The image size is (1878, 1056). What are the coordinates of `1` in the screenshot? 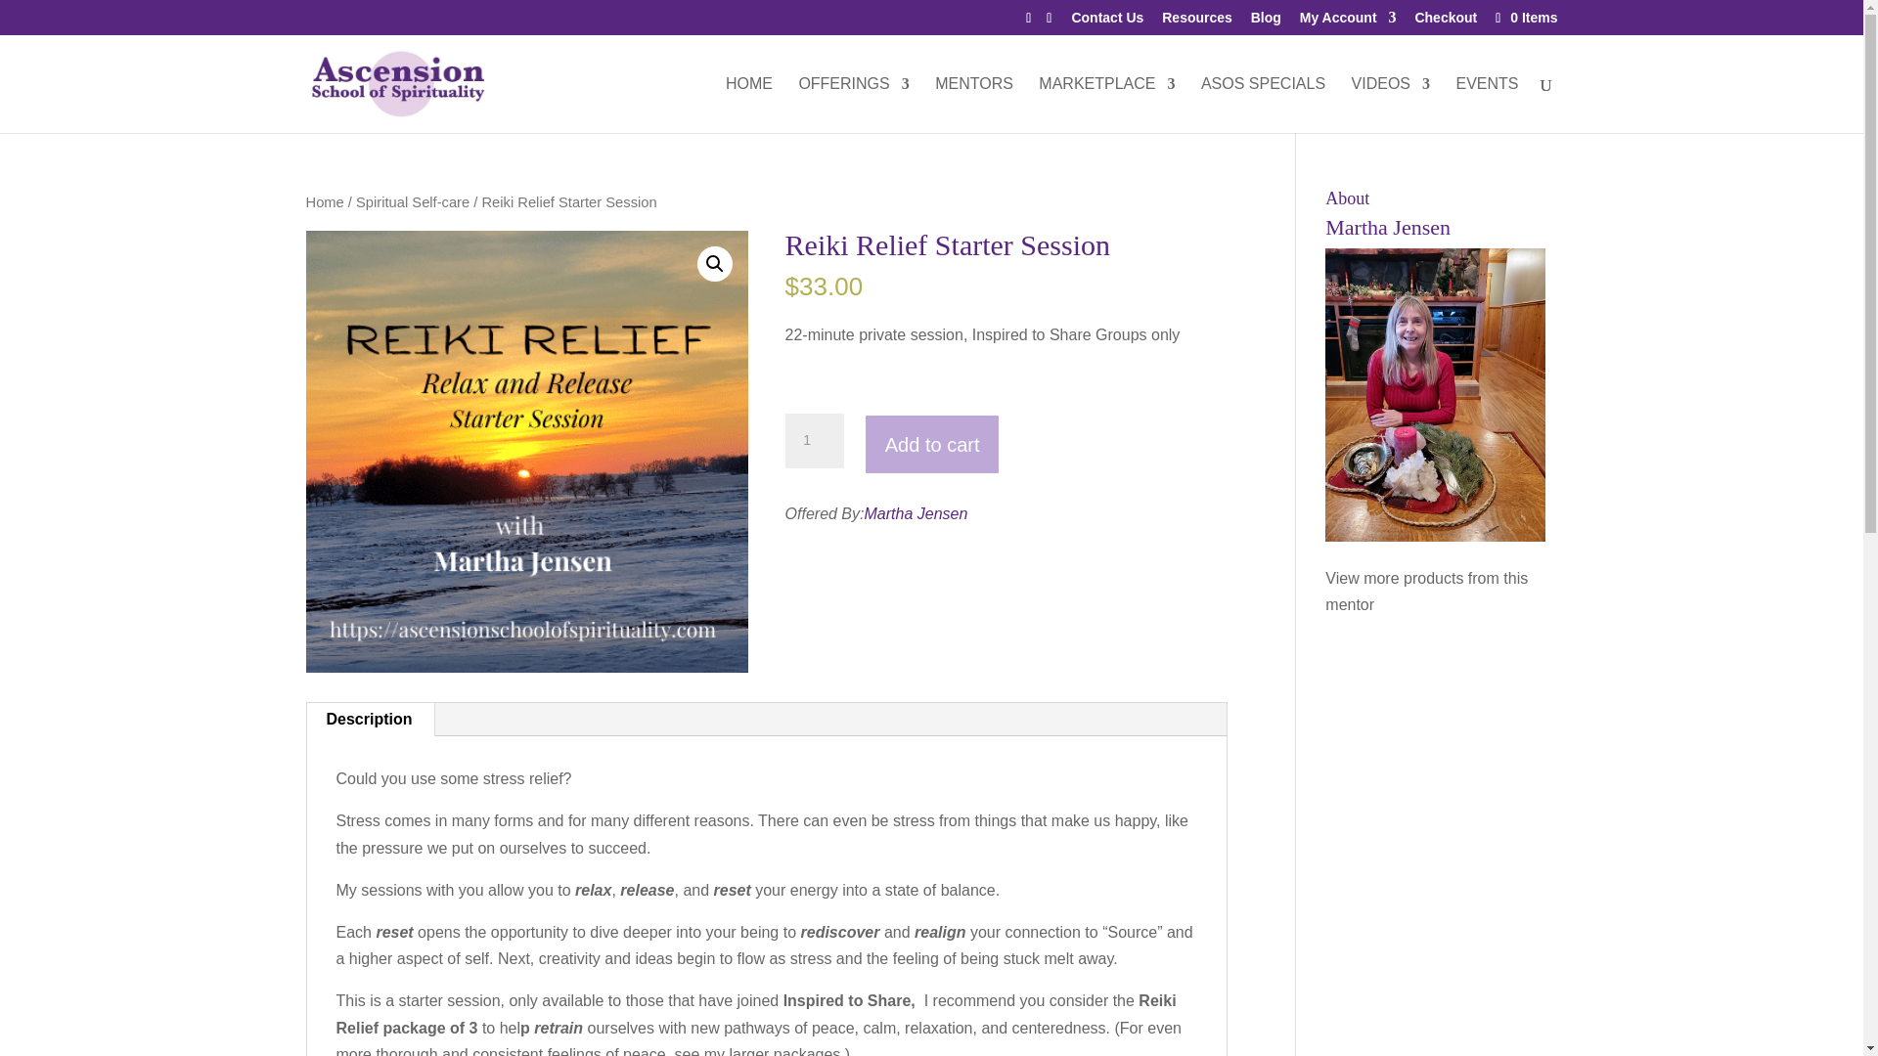 It's located at (814, 441).